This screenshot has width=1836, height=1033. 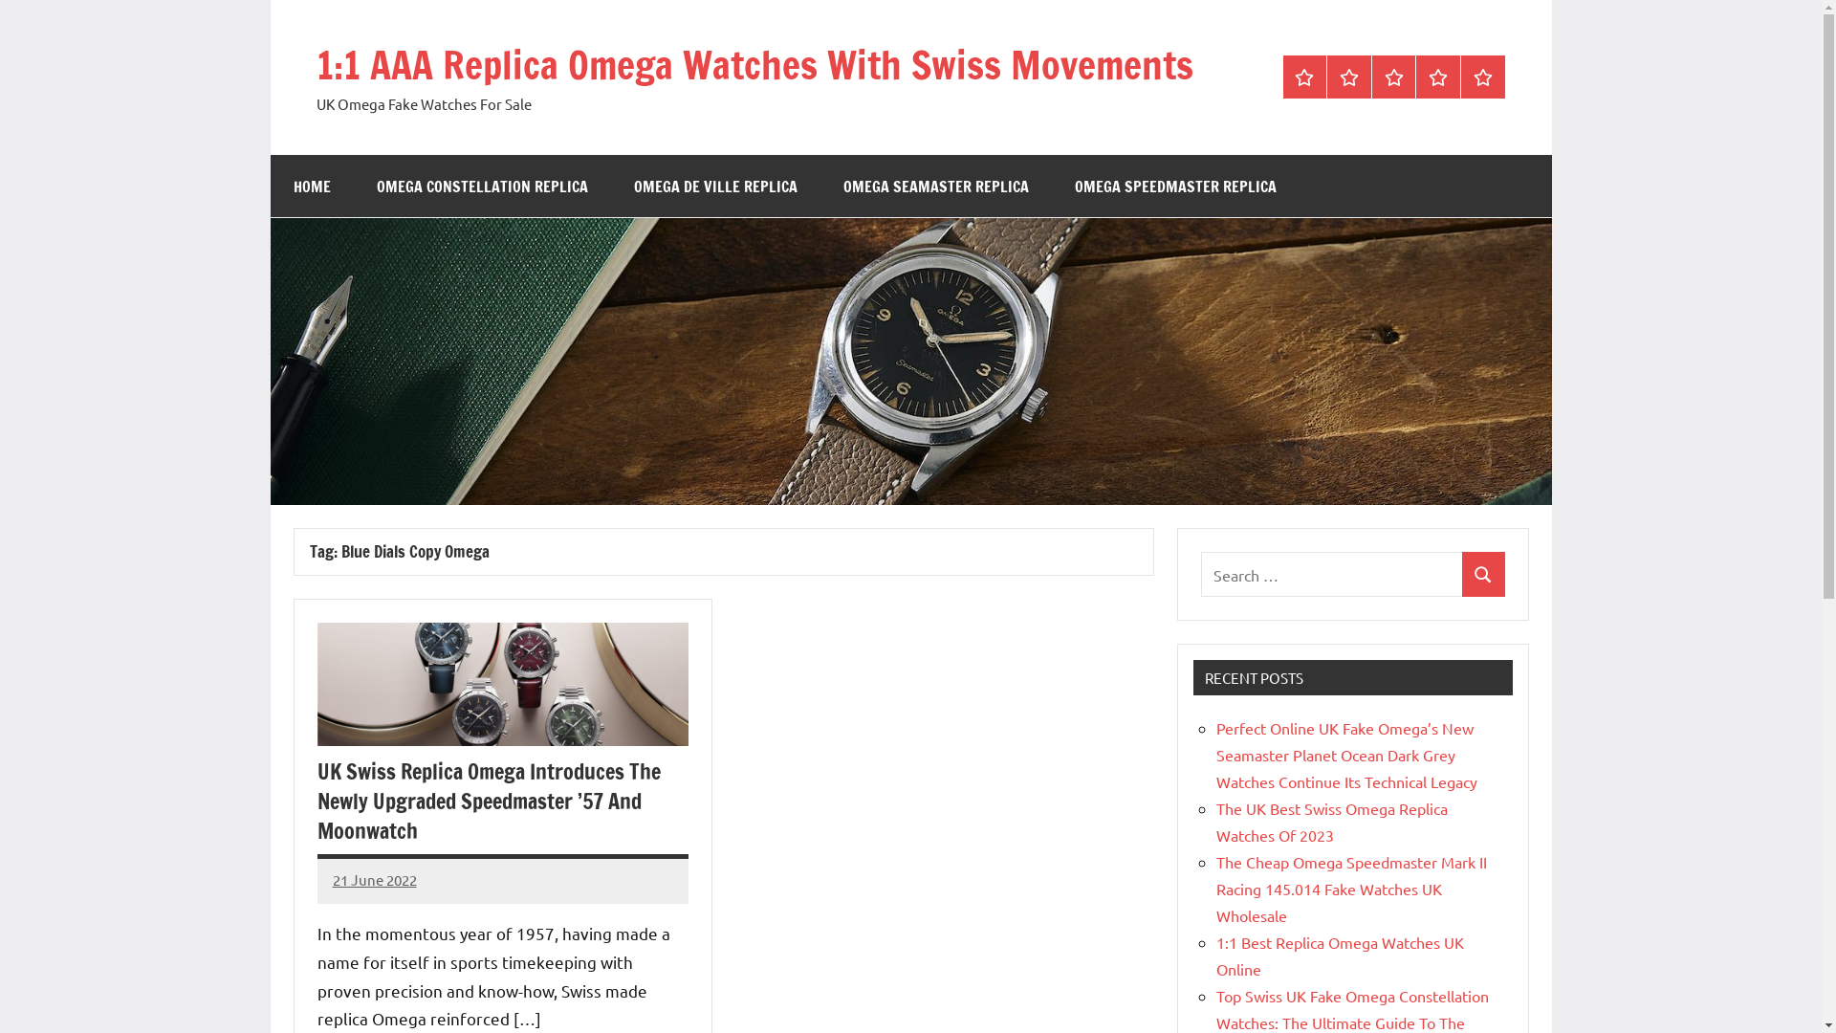 What do you see at coordinates (1332, 821) in the screenshot?
I see `The UK Best Swiss Omega Replica Watches Of 2023` at bounding box center [1332, 821].